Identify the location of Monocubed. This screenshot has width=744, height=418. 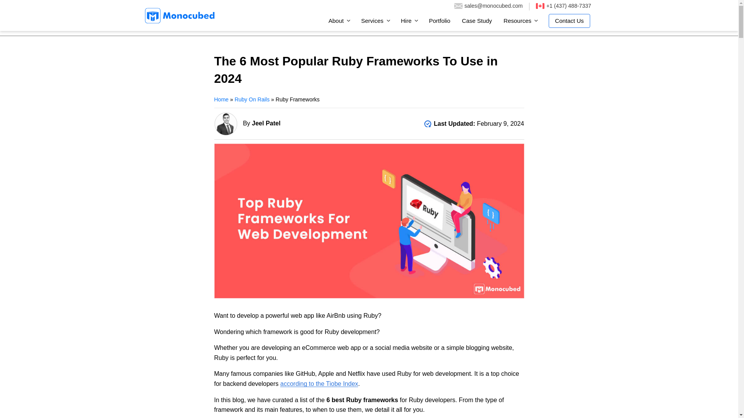
(179, 15).